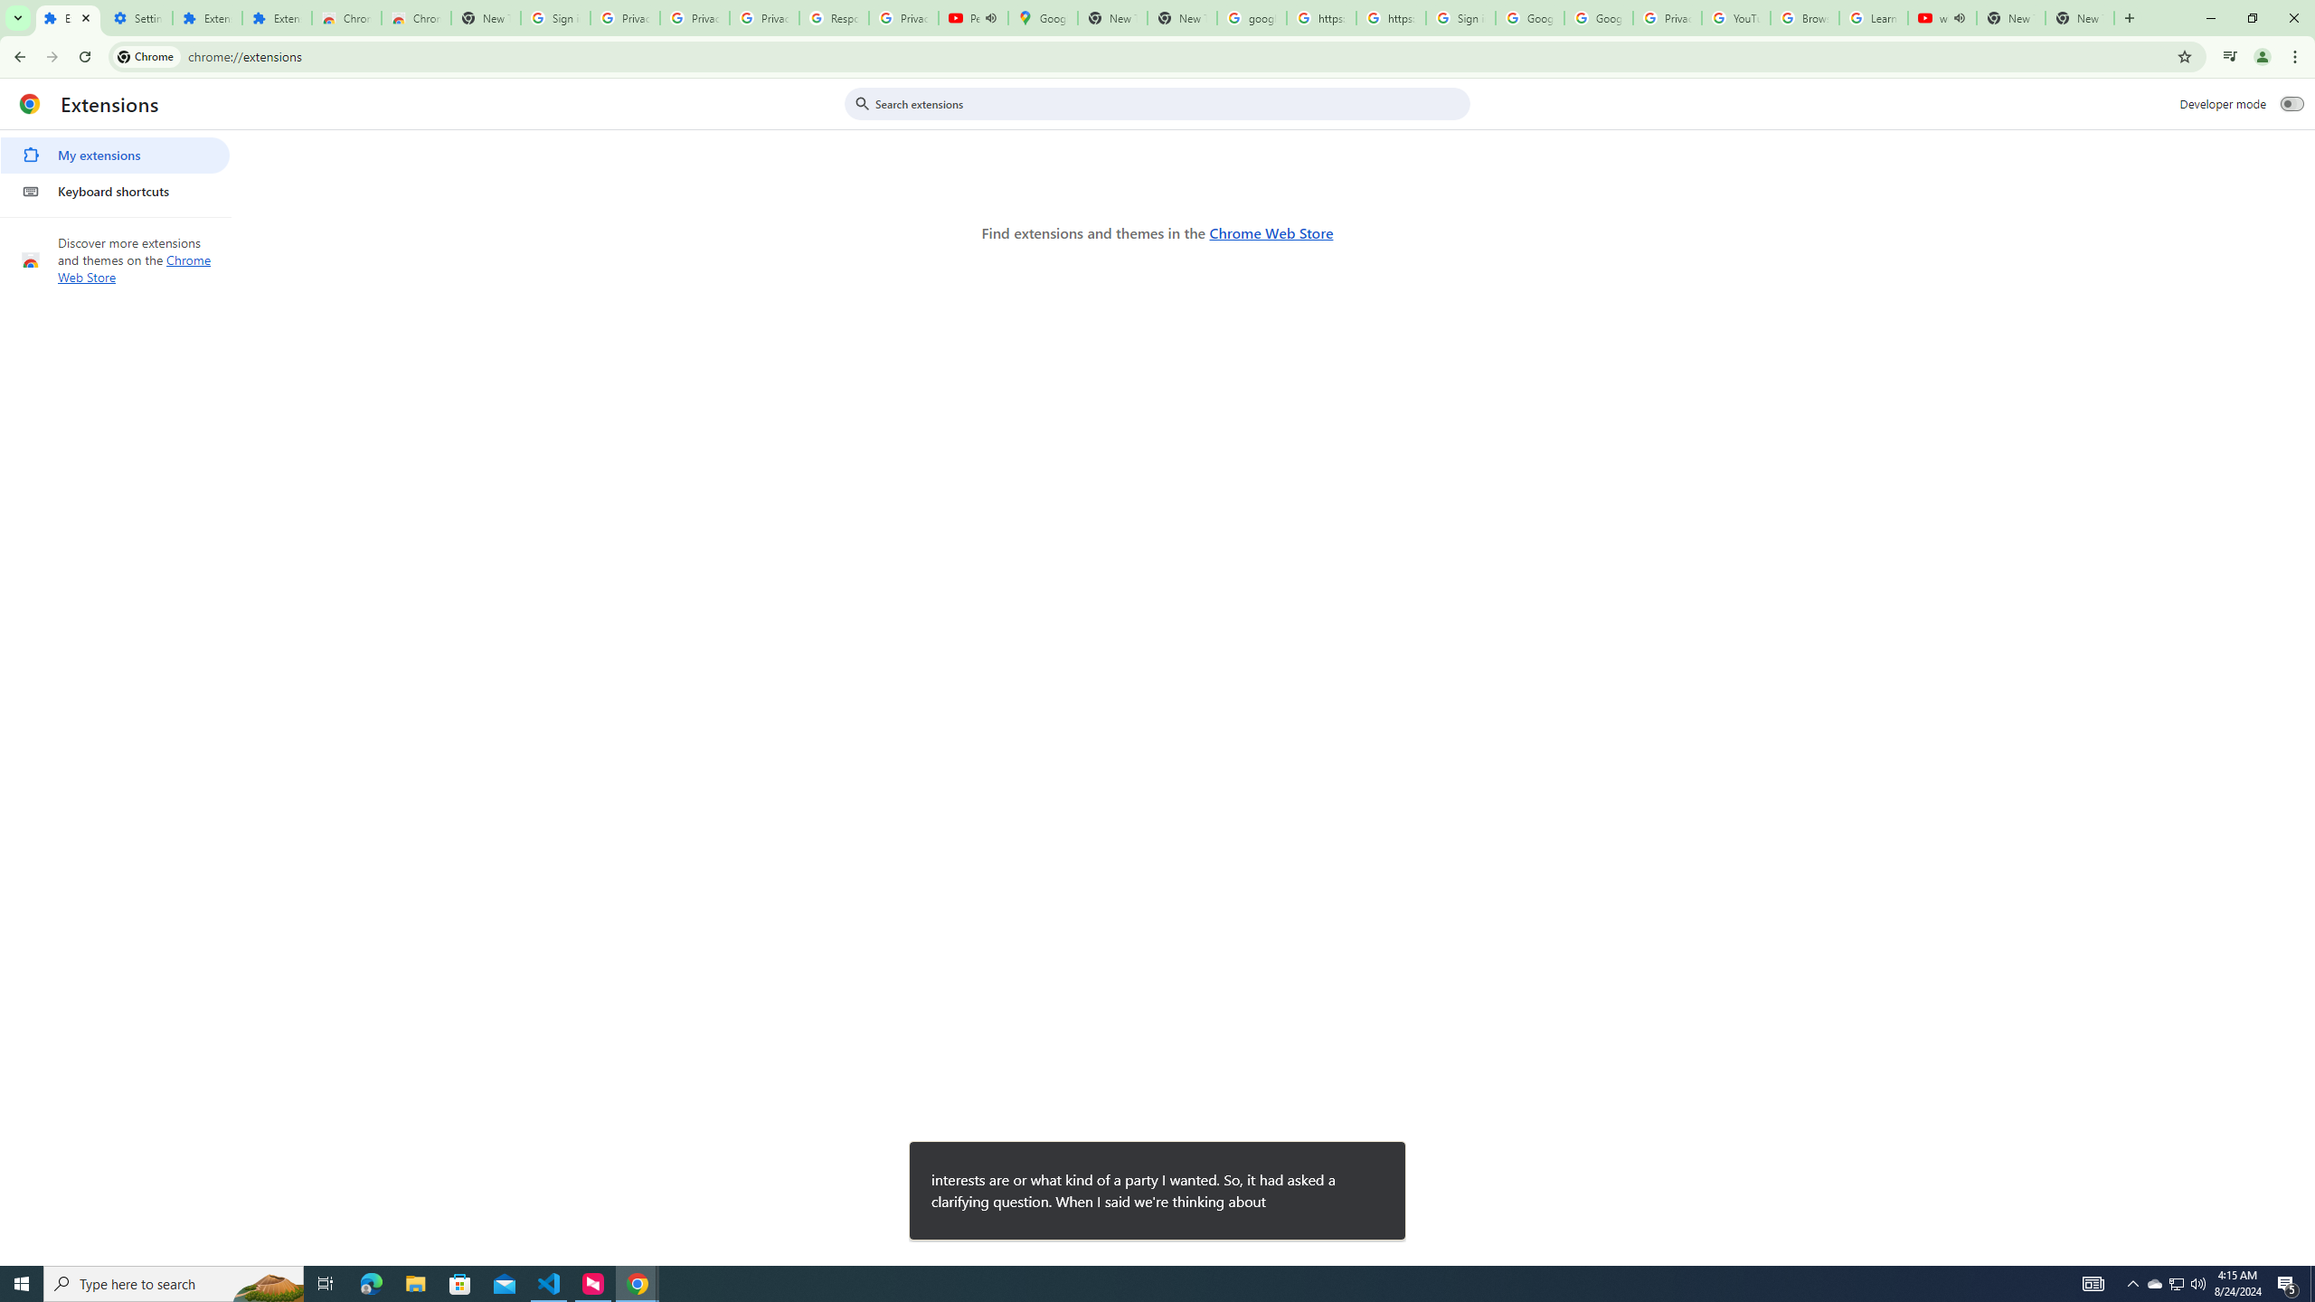  Describe the element at coordinates (277, 18) in the screenshot. I see `Extensions` at that location.